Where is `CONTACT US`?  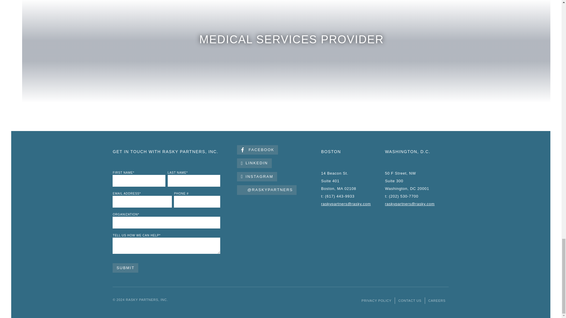 CONTACT US is located at coordinates (410, 300).